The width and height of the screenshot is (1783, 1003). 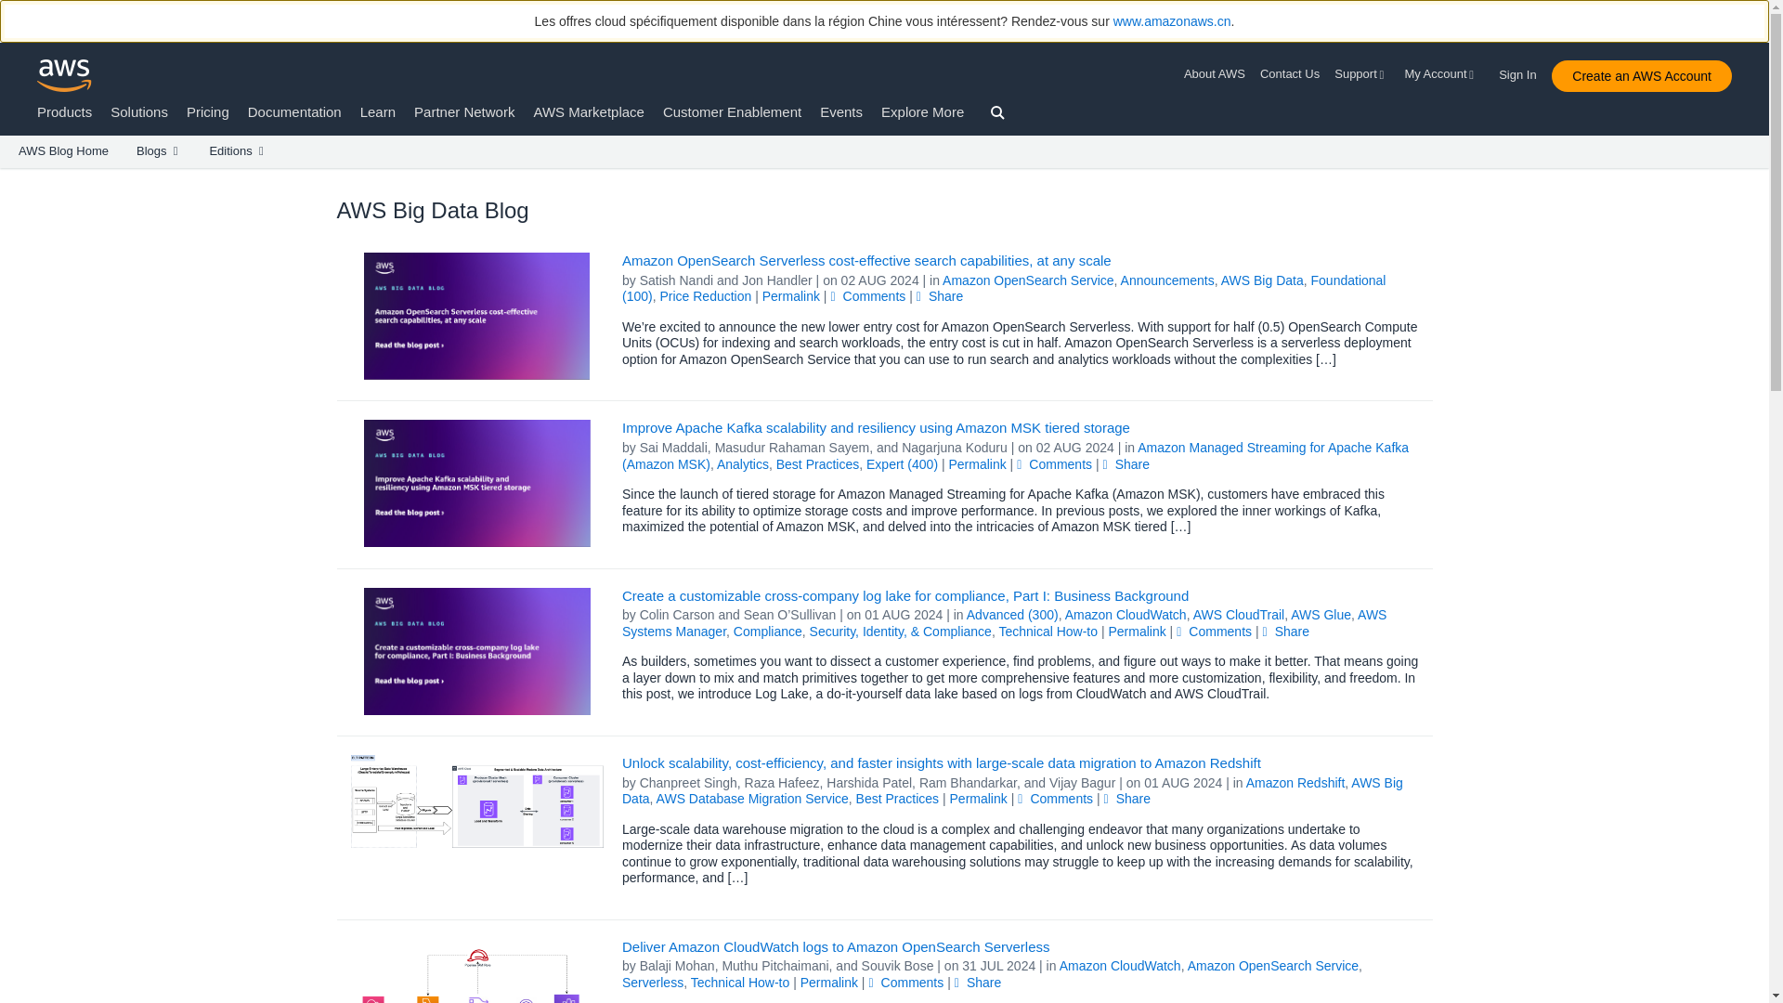 What do you see at coordinates (742, 464) in the screenshot?
I see `View all posts in Analytics` at bounding box center [742, 464].